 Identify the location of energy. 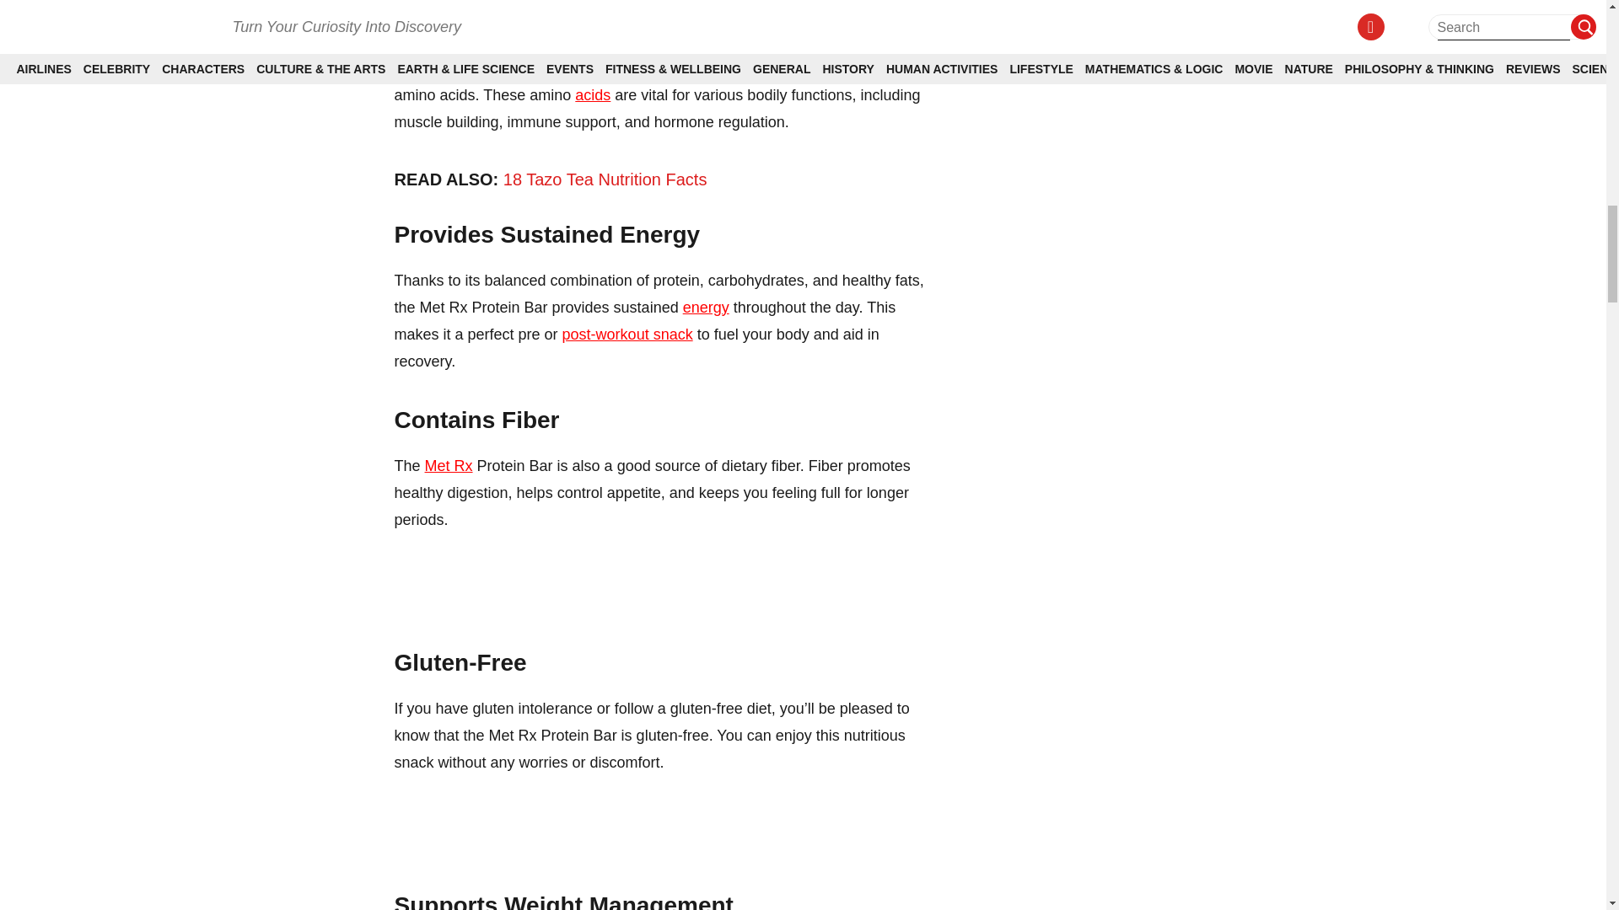
(707, 307).